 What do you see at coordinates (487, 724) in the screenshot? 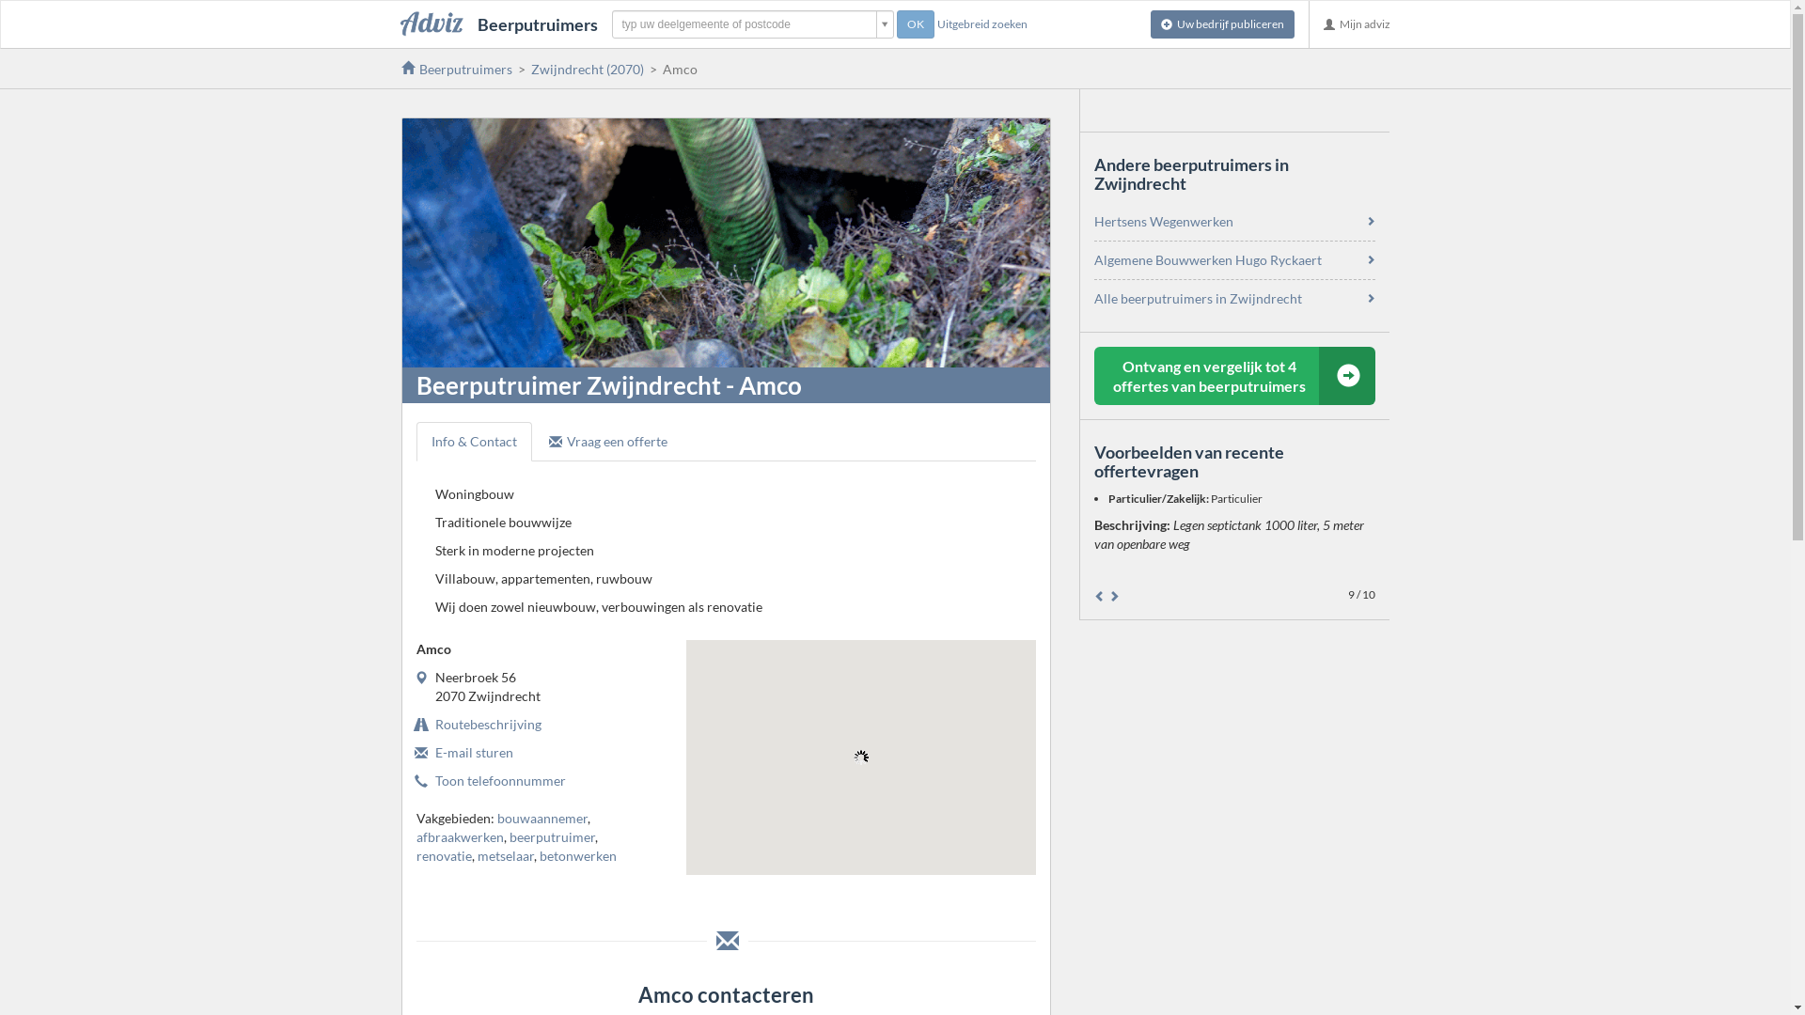
I see `Routebeschrijving` at bounding box center [487, 724].